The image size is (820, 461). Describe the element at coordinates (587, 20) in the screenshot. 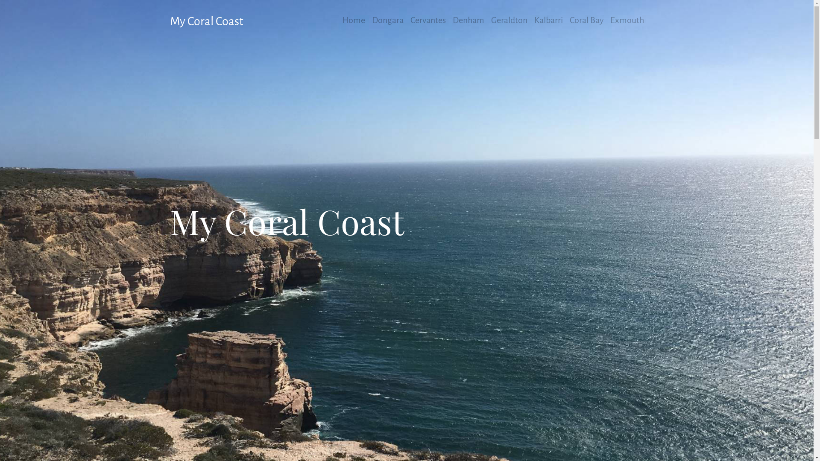

I see `Coral Bay` at that location.